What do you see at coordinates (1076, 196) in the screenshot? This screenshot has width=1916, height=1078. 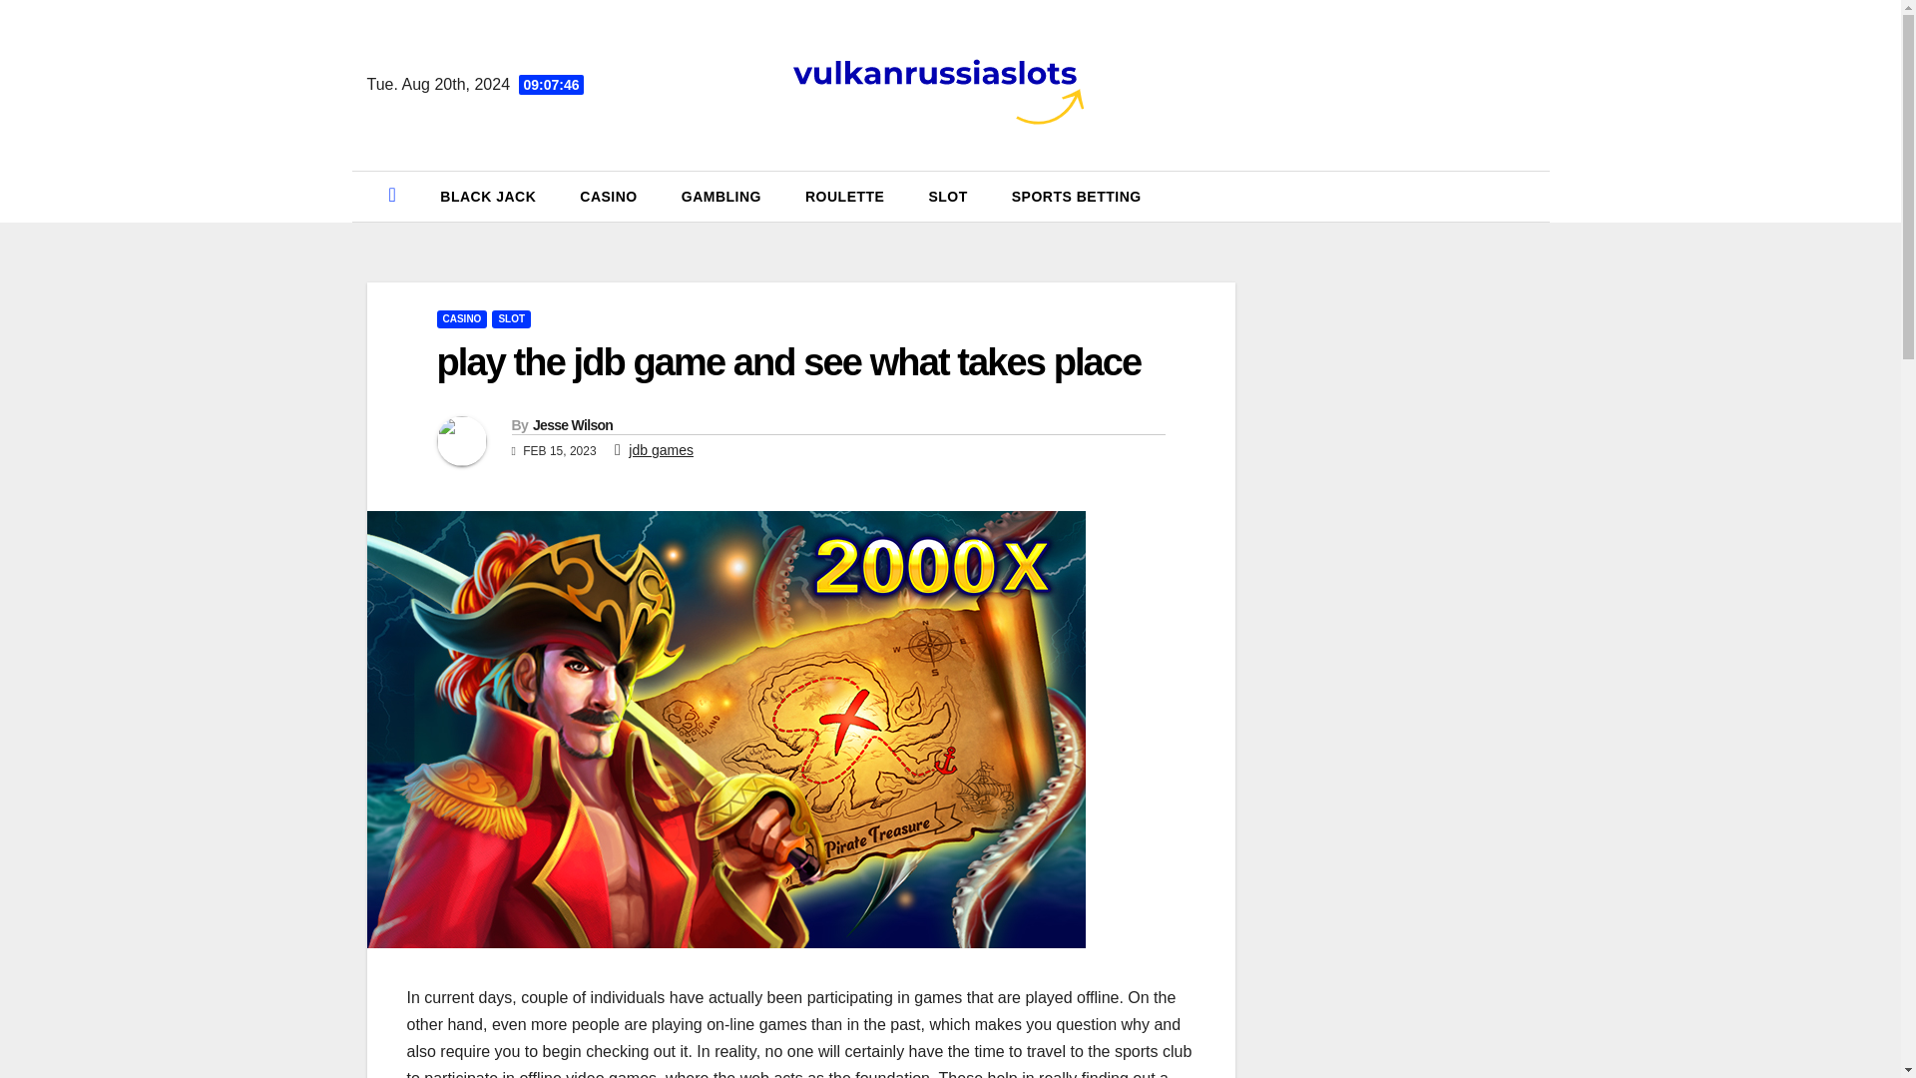 I see `SPORTS BETTING` at bounding box center [1076, 196].